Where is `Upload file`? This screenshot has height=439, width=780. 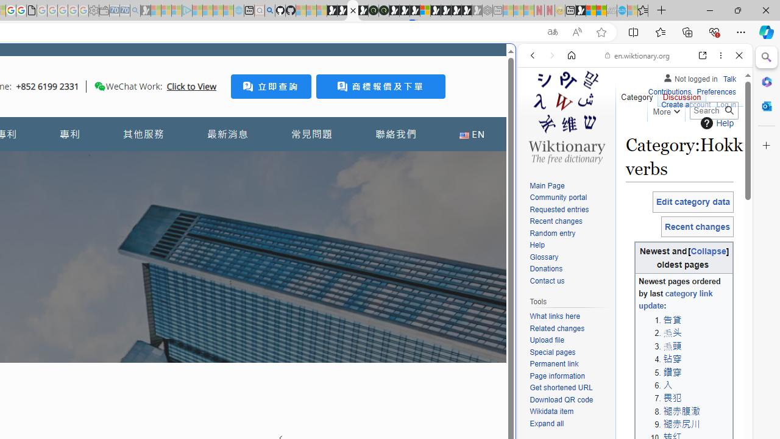
Upload file is located at coordinates (547, 340).